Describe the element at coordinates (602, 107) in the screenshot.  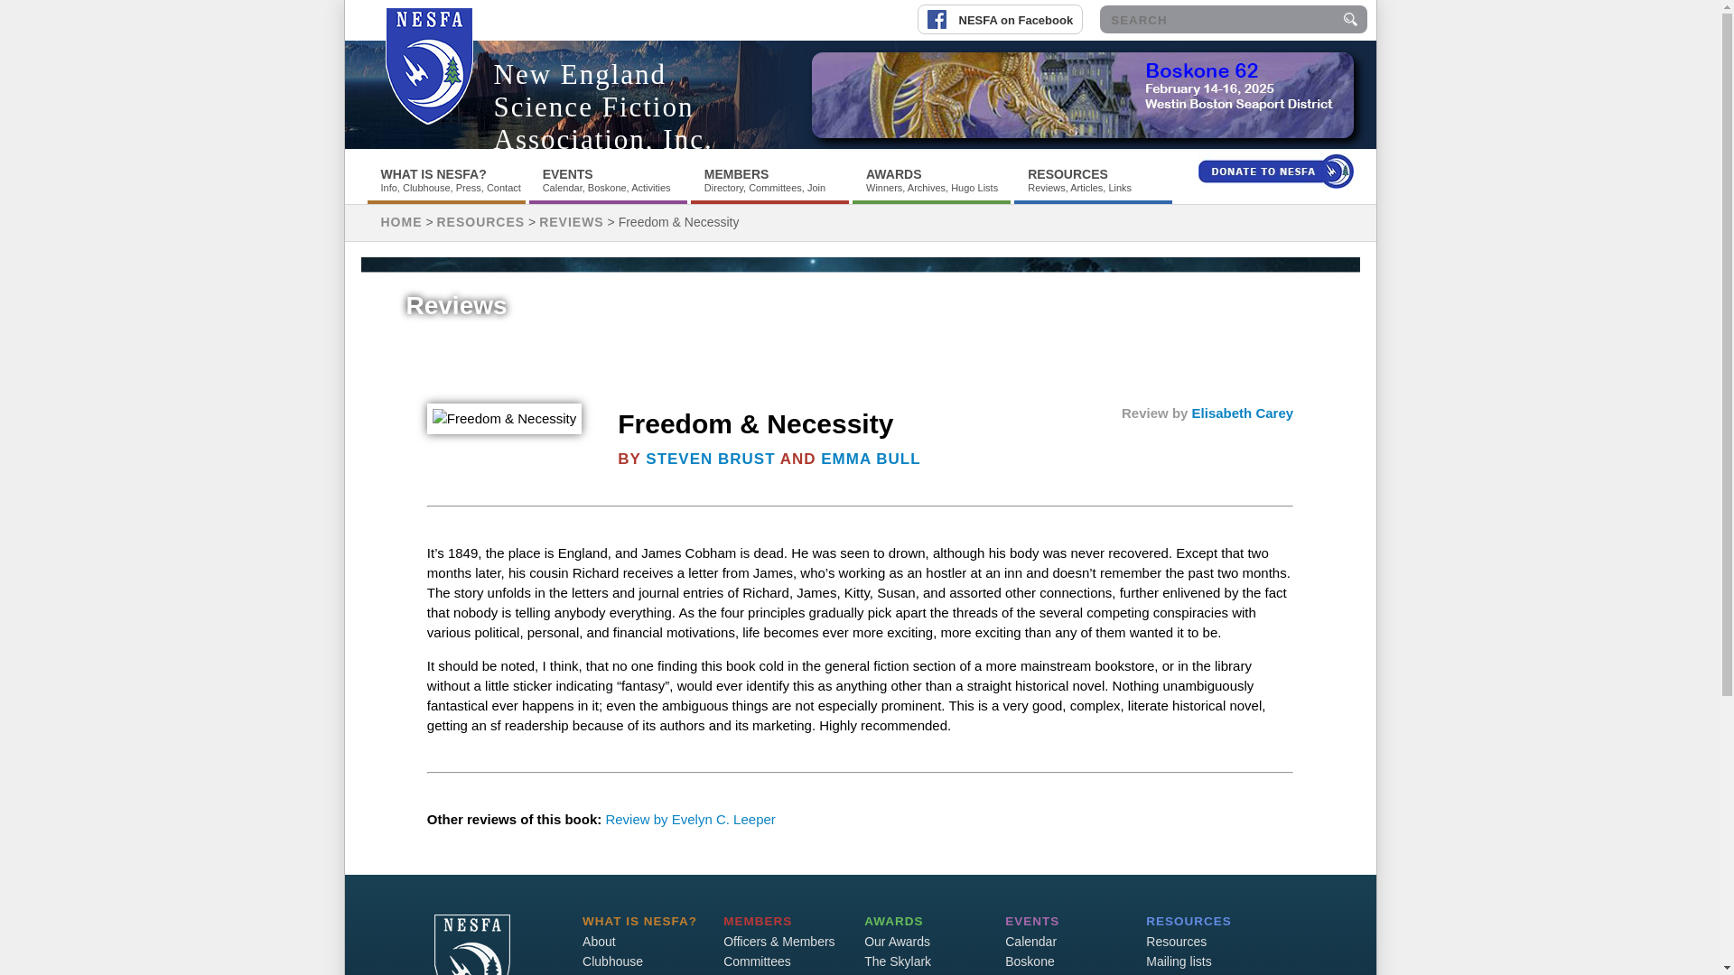
I see `New England Science Fiction Association, Inc.` at that location.